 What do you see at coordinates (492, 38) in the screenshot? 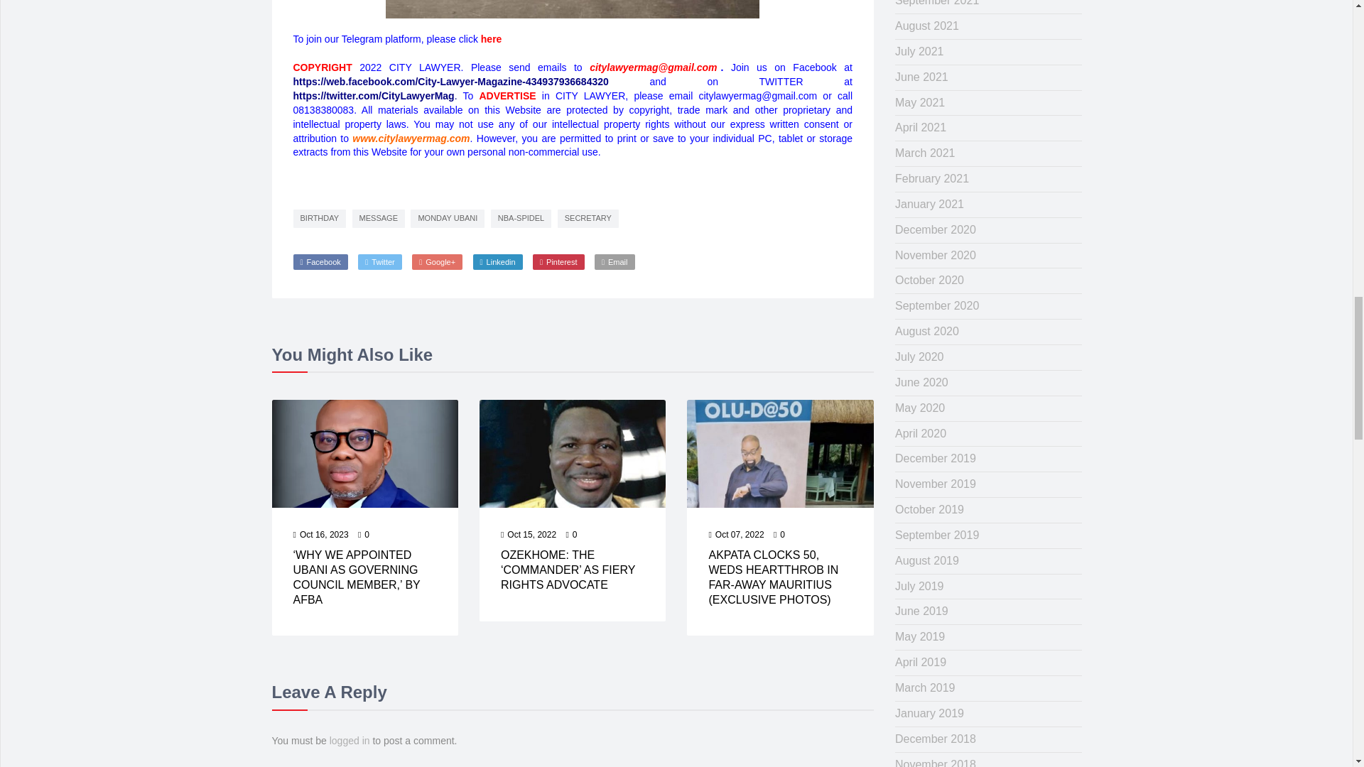
I see `here` at bounding box center [492, 38].